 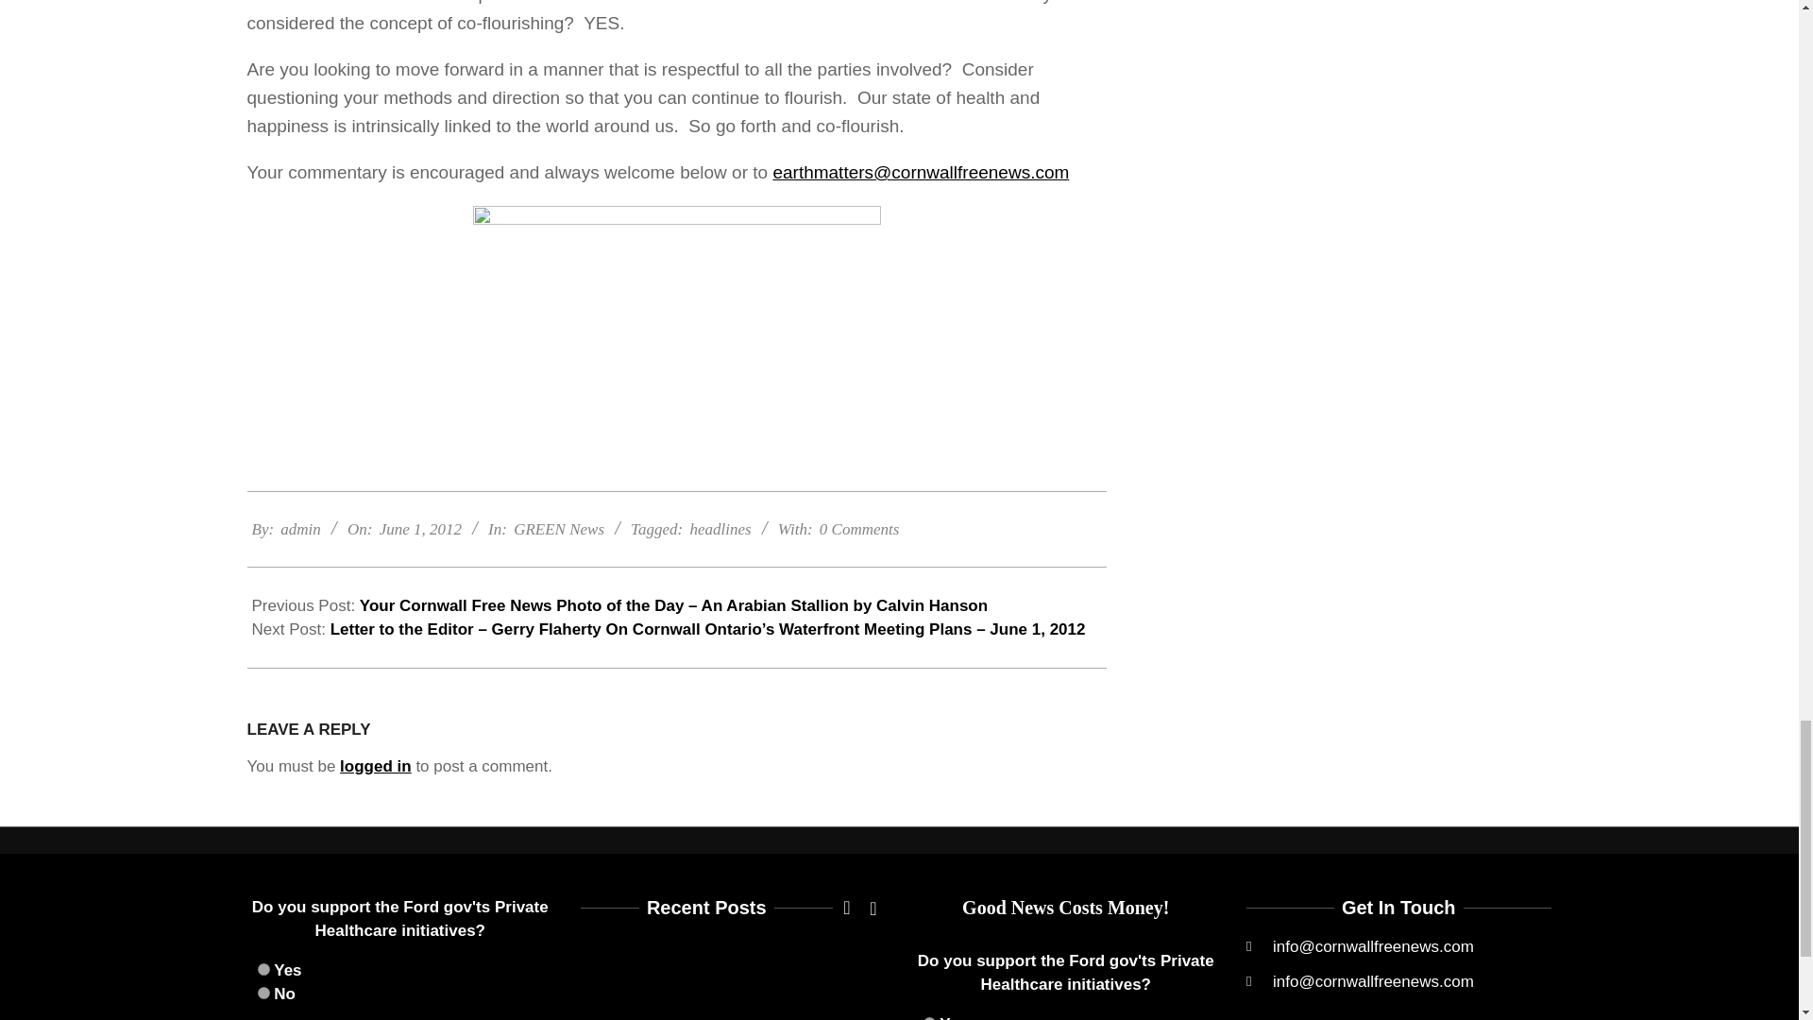 What do you see at coordinates (263, 969) in the screenshot?
I see `1776` at bounding box center [263, 969].